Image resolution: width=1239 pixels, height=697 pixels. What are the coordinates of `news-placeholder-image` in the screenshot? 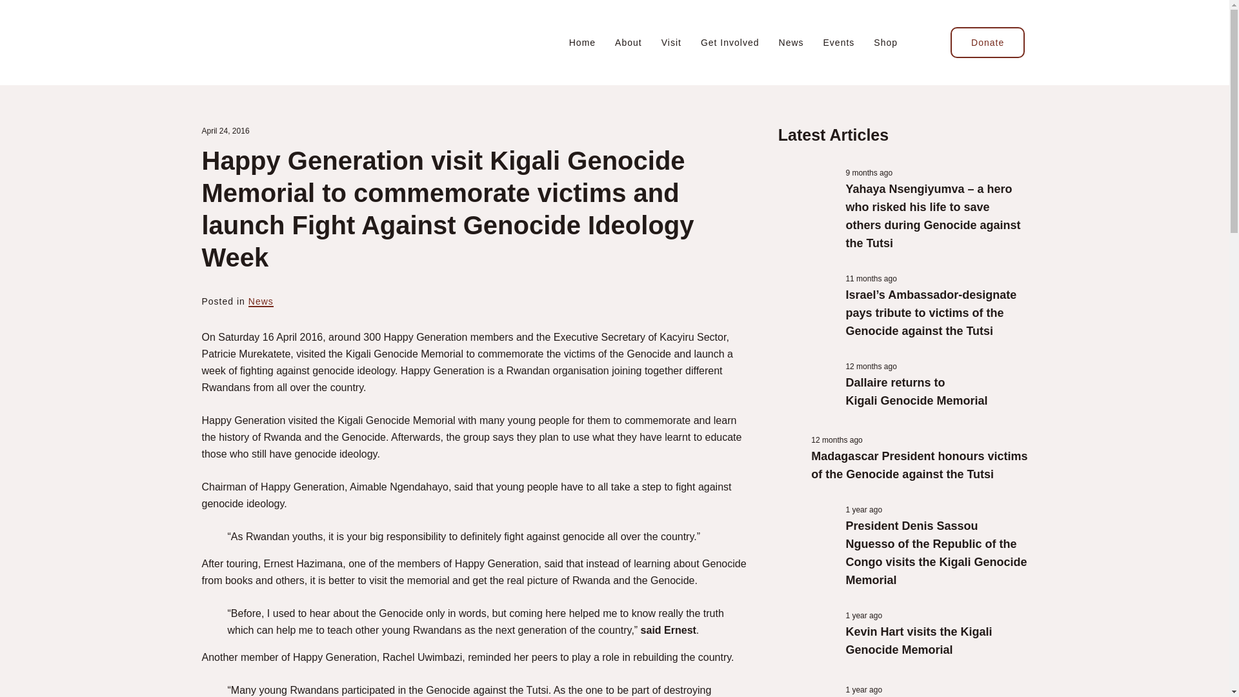 It's located at (805, 690).